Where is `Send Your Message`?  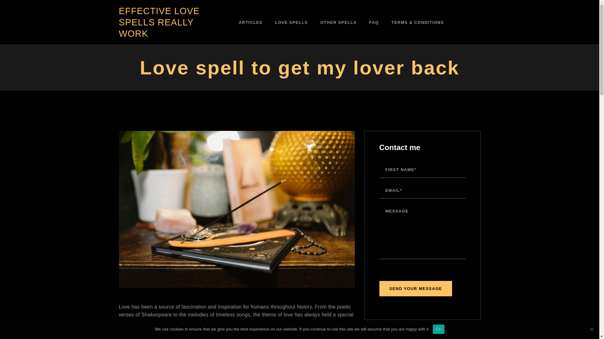 Send Your Message is located at coordinates (416, 288).